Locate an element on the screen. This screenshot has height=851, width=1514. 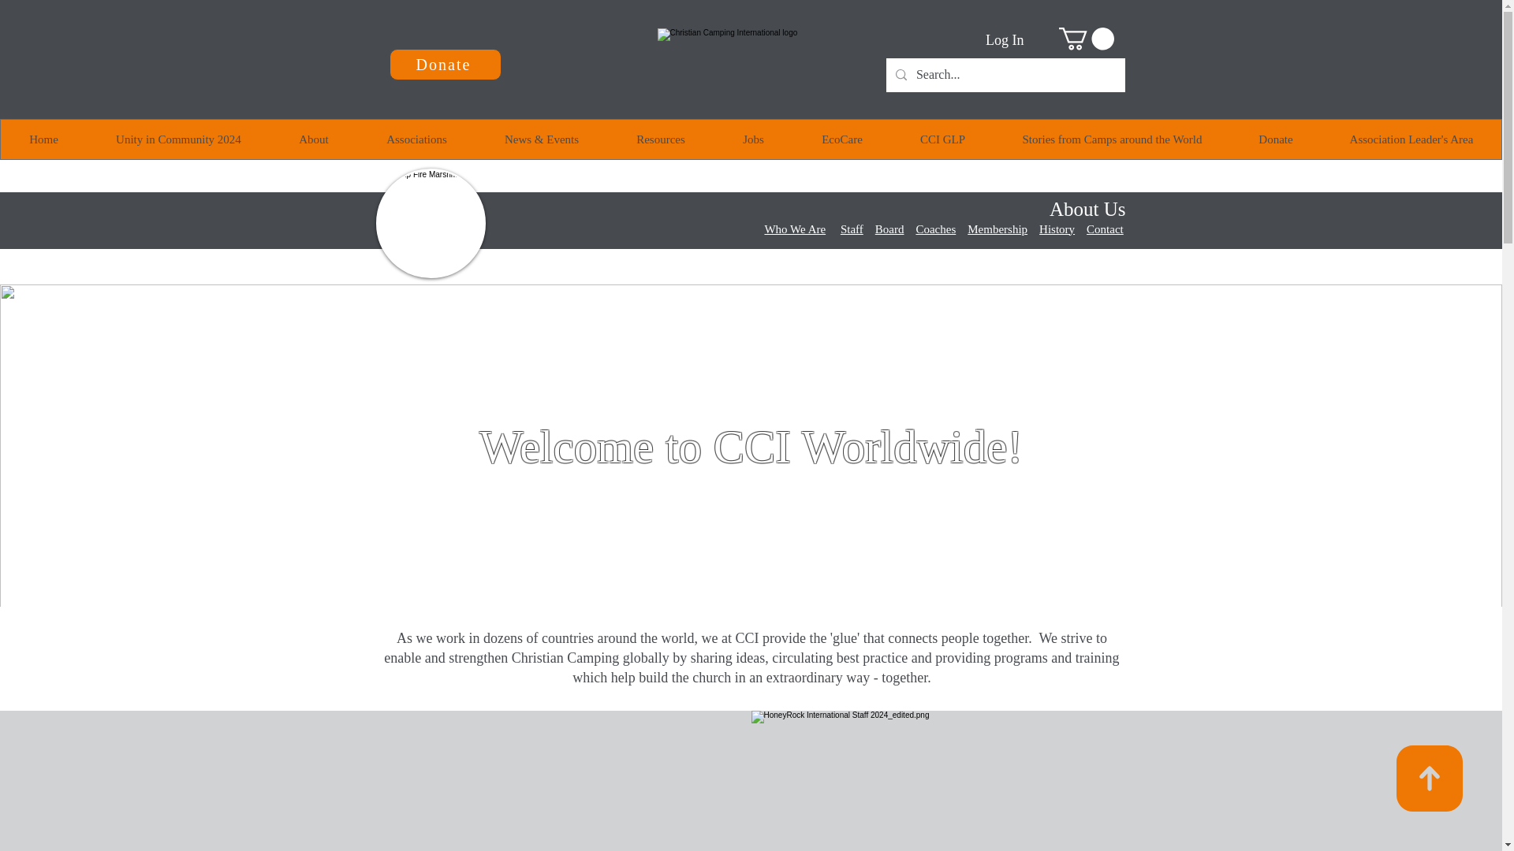
Resources is located at coordinates (659, 139).